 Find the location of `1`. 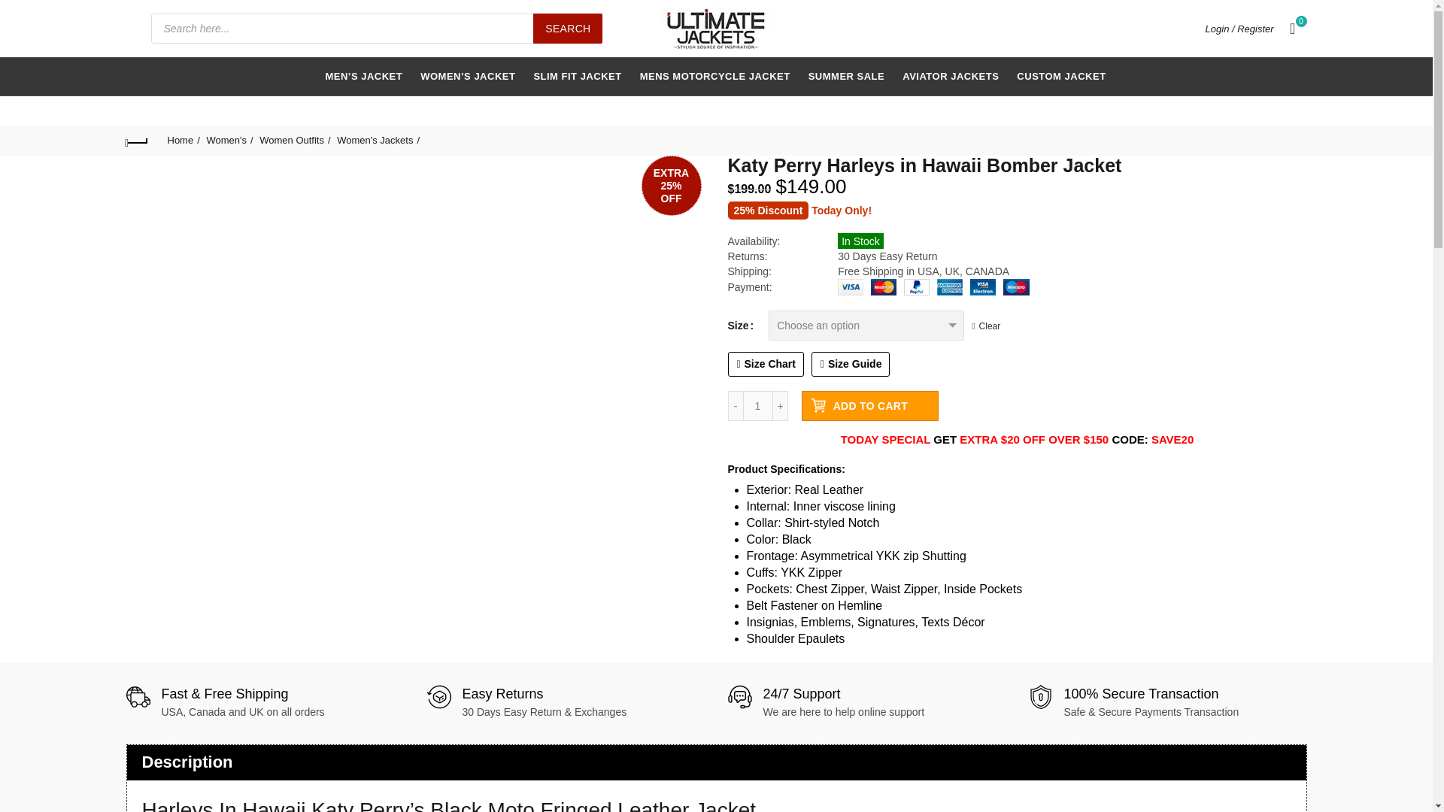

1 is located at coordinates (758, 406).